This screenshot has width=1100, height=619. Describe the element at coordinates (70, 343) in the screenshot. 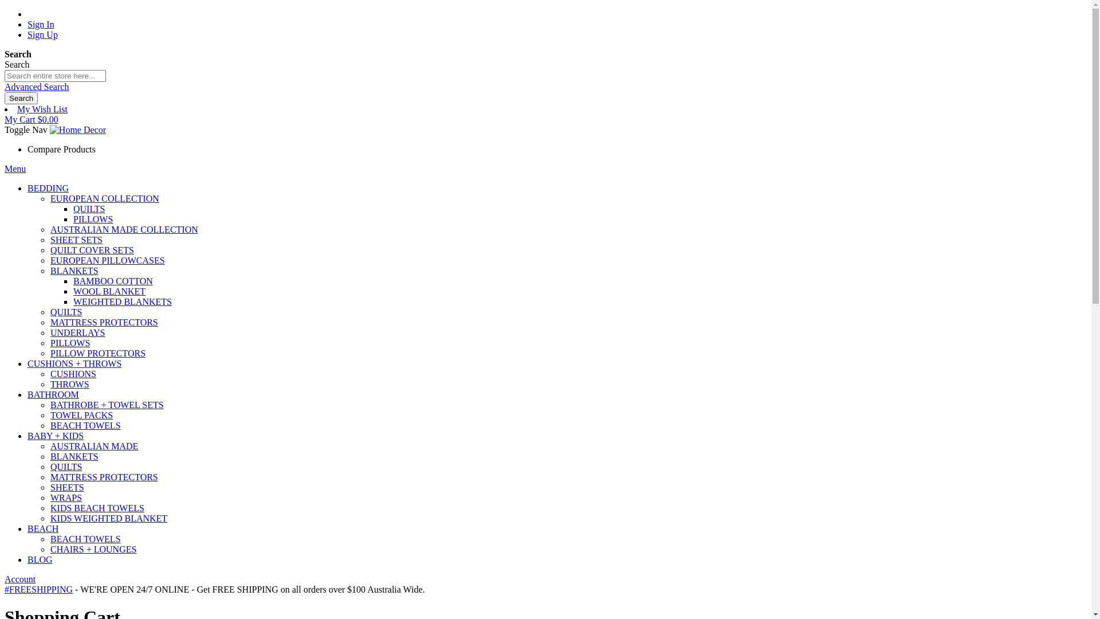

I see `PILLOWS` at that location.